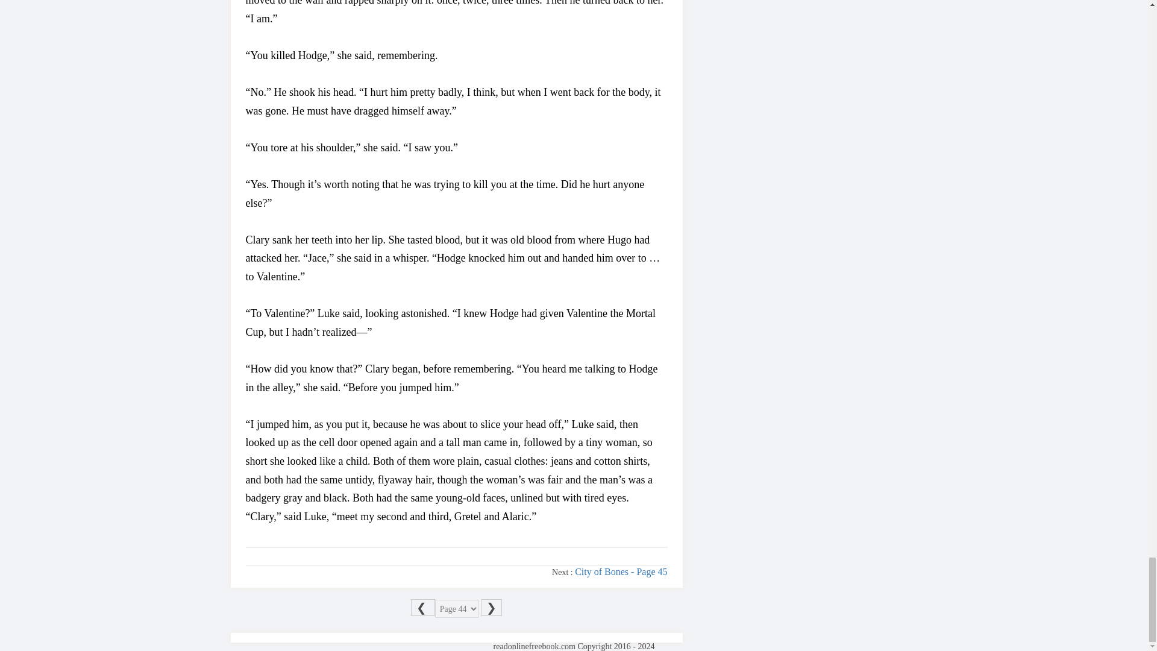 This screenshot has width=1157, height=651. Describe the element at coordinates (621, 571) in the screenshot. I see `City of Bones - Page 45` at that location.